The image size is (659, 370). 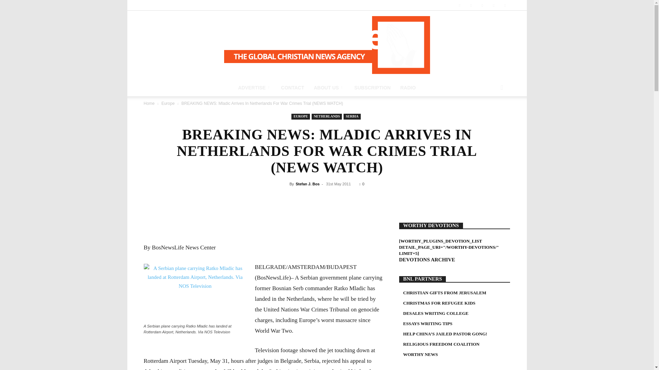 I want to click on RADIO, so click(x=408, y=88).